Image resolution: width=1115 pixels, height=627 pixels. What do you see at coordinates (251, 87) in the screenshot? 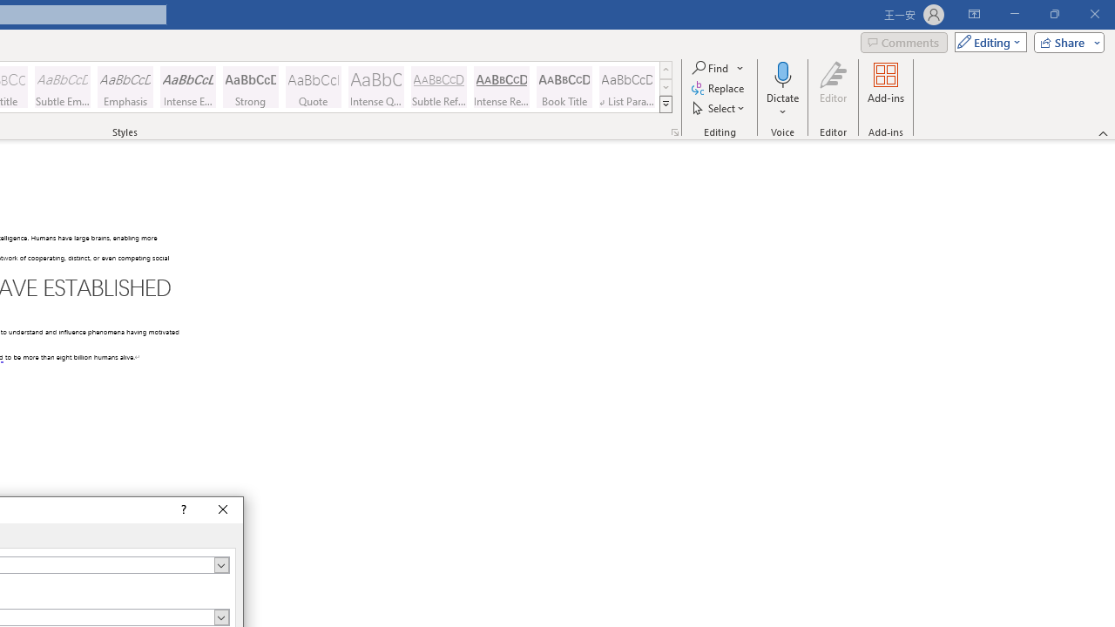
I see `Strong` at bounding box center [251, 87].